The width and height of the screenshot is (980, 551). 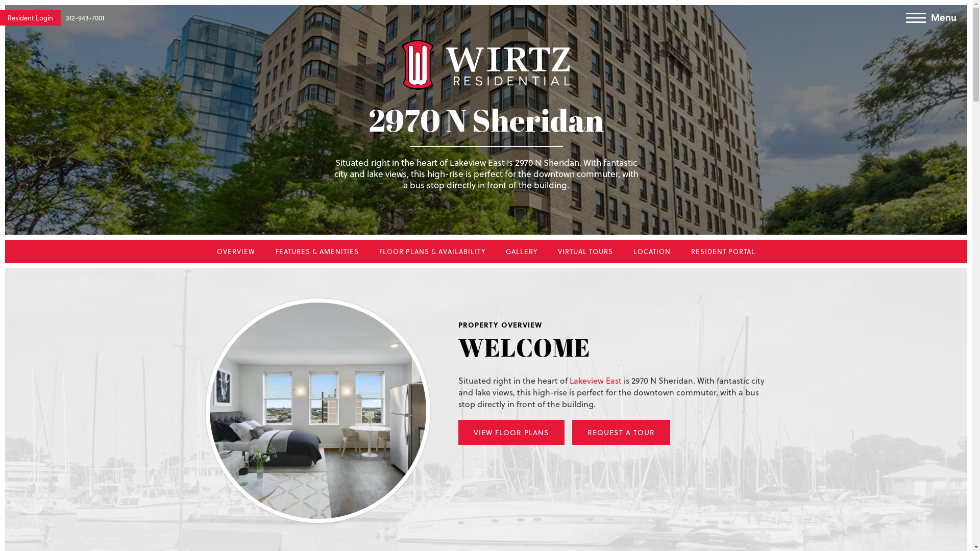 I want to click on OVERVIEW, so click(x=236, y=251).